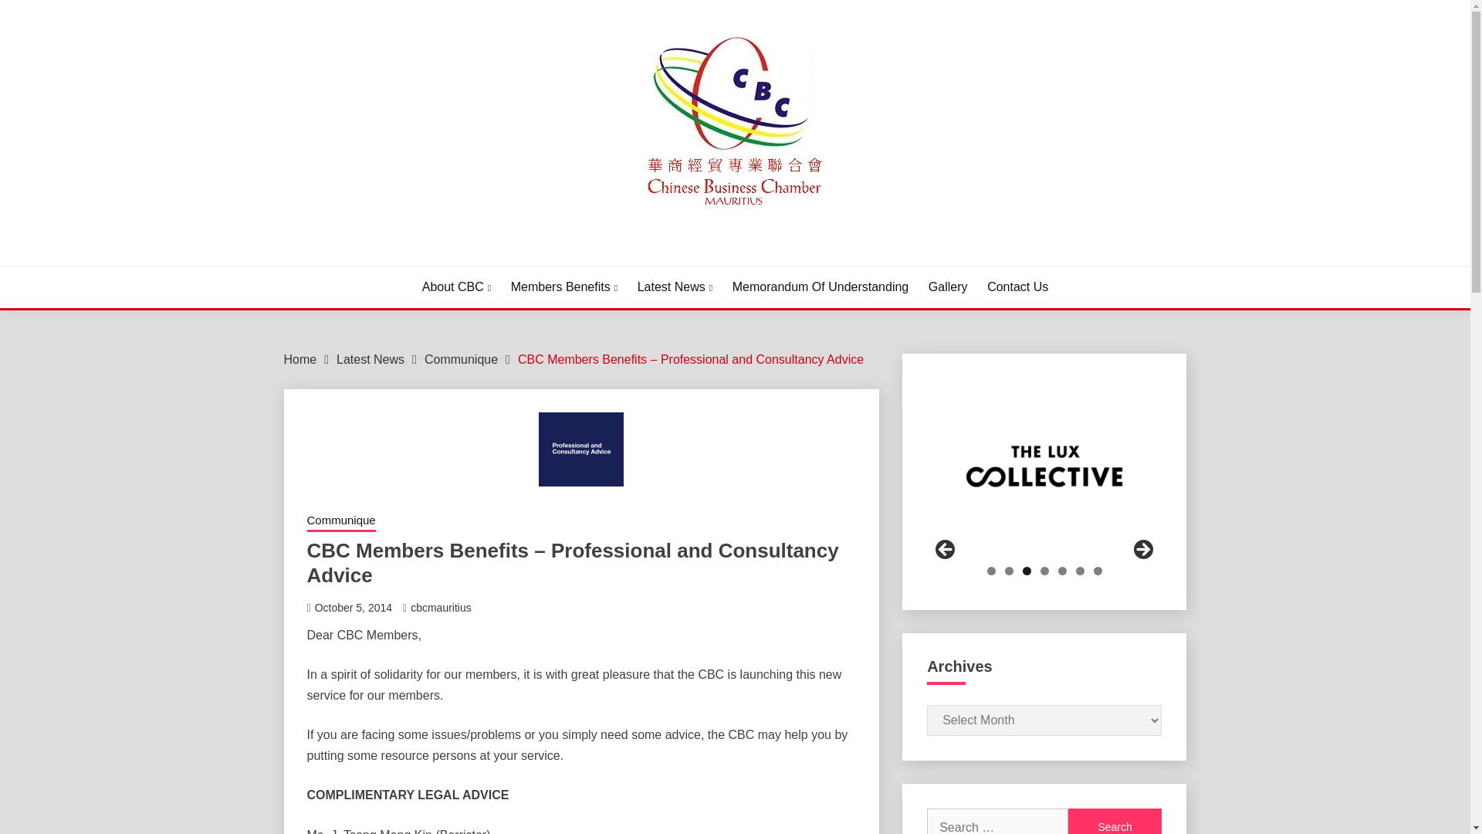  What do you see at coordinates (1017, 287) in the screenshot?
I see `Contact Us` at bounding box center [1017, 287].